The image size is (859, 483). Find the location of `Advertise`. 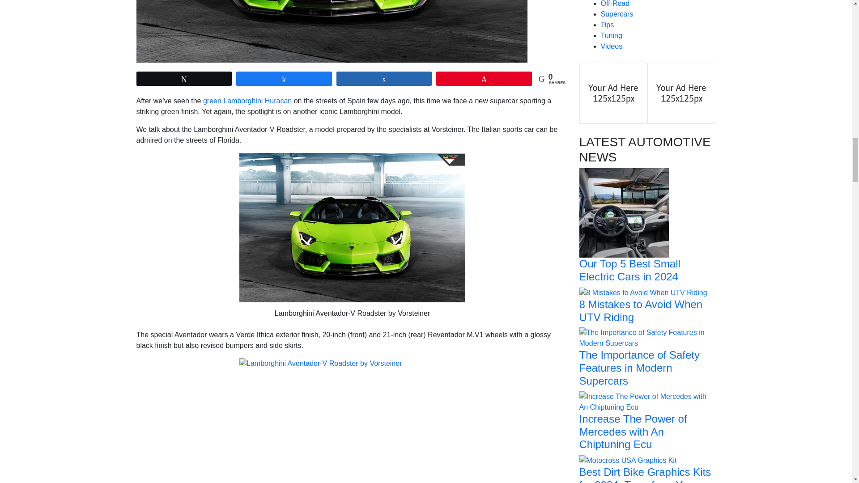

Advertise is located at coordinates (681, 93).